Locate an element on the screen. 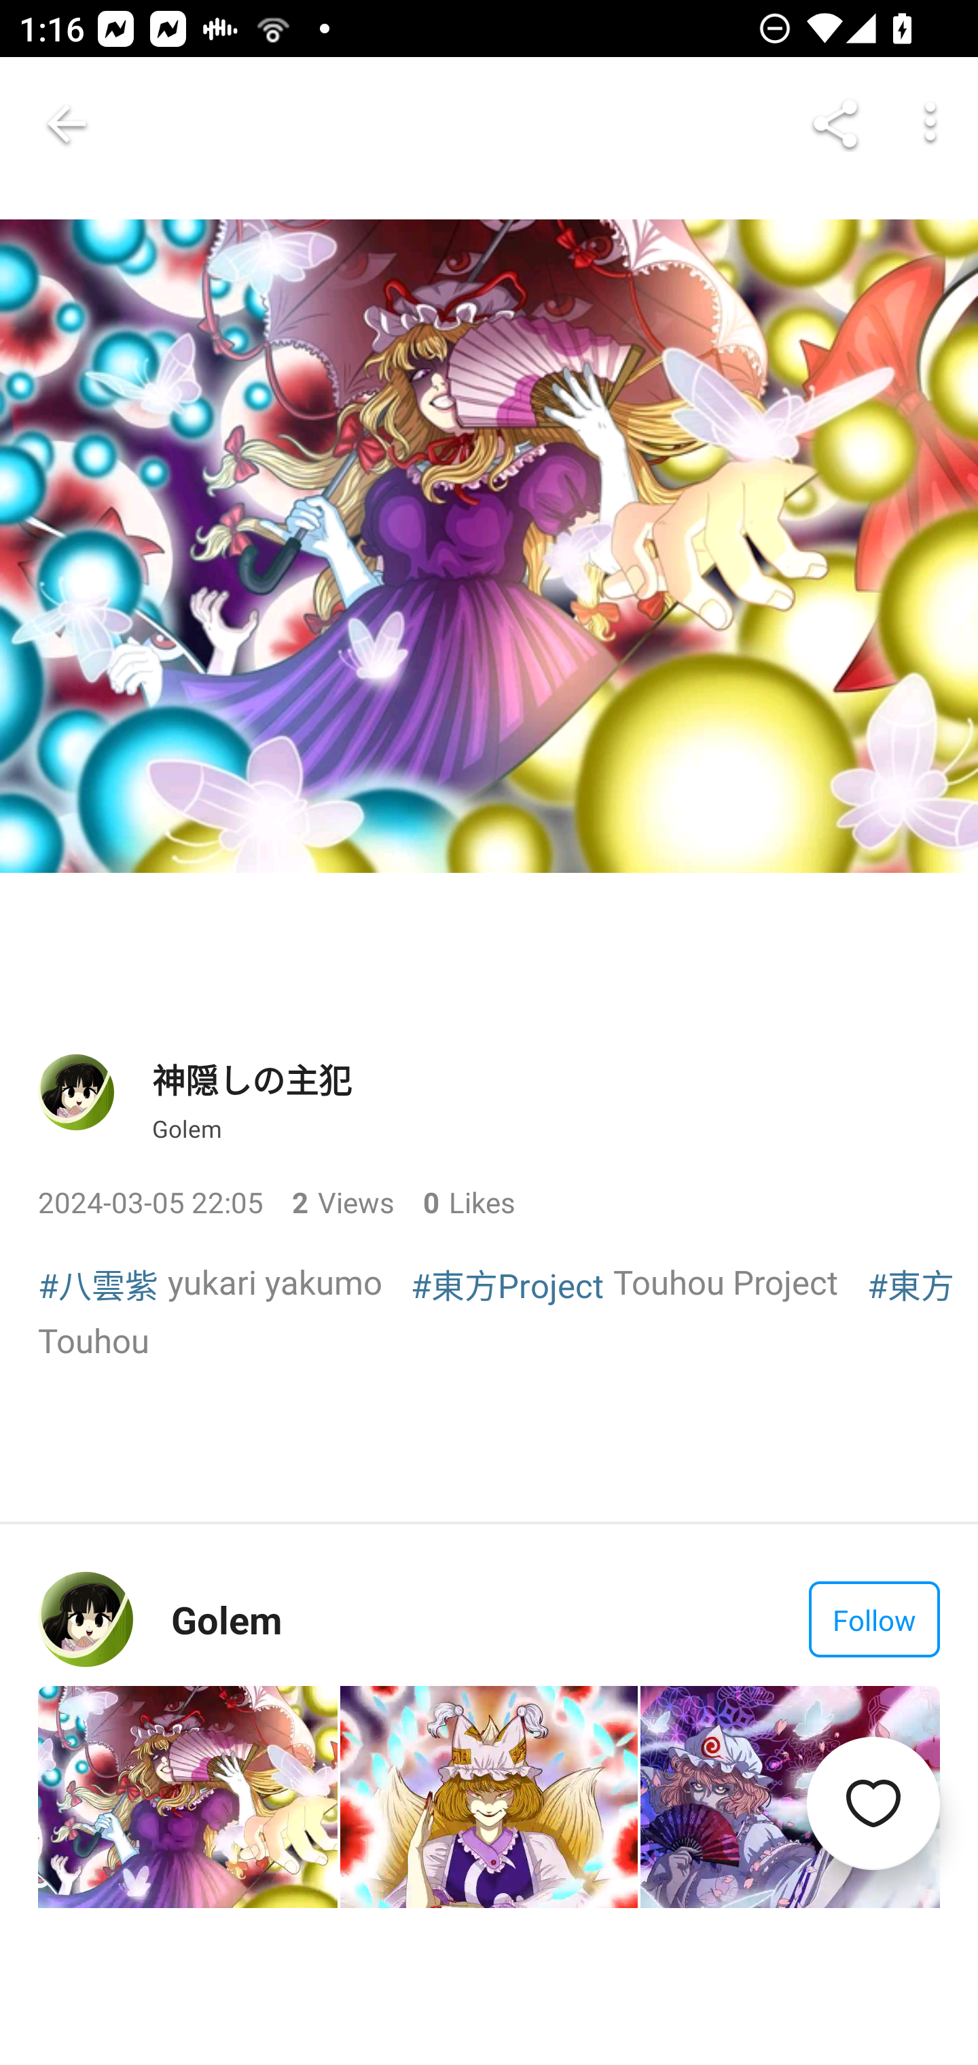  #八雲紫 is located at coordinates (98, 1284).